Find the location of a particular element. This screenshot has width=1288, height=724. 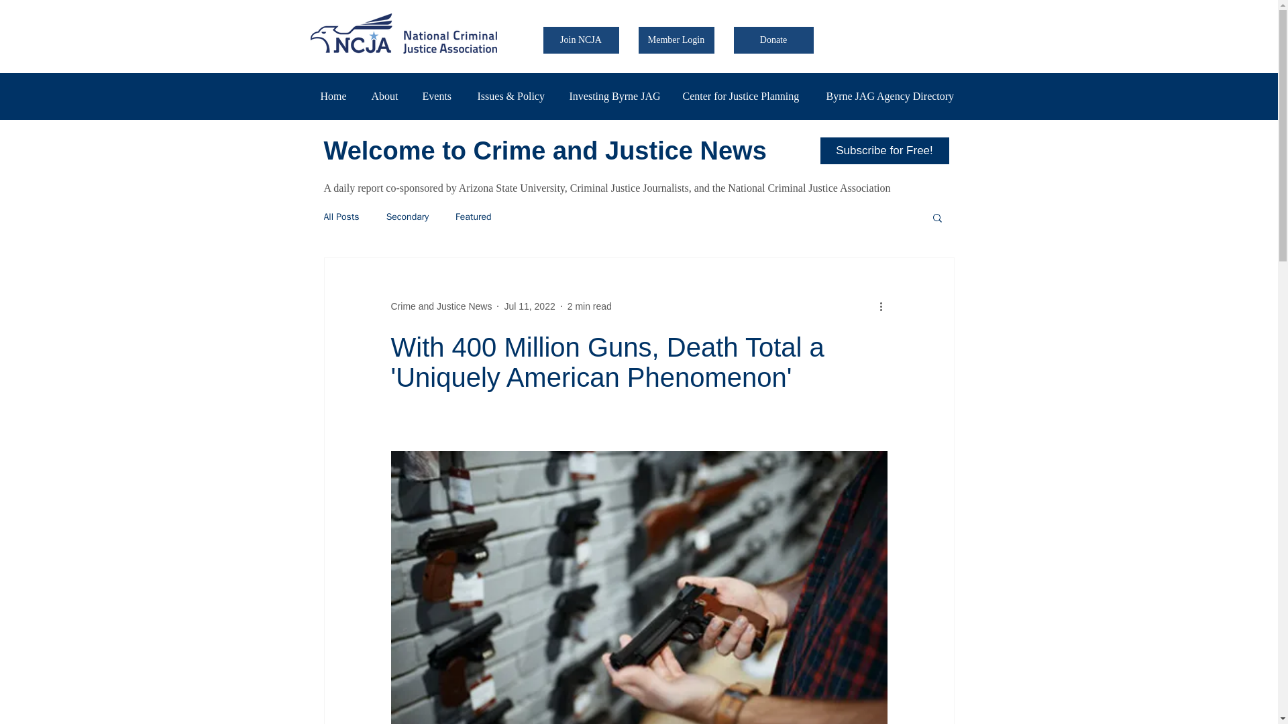

Member Login is located at coordinates (676, 40).